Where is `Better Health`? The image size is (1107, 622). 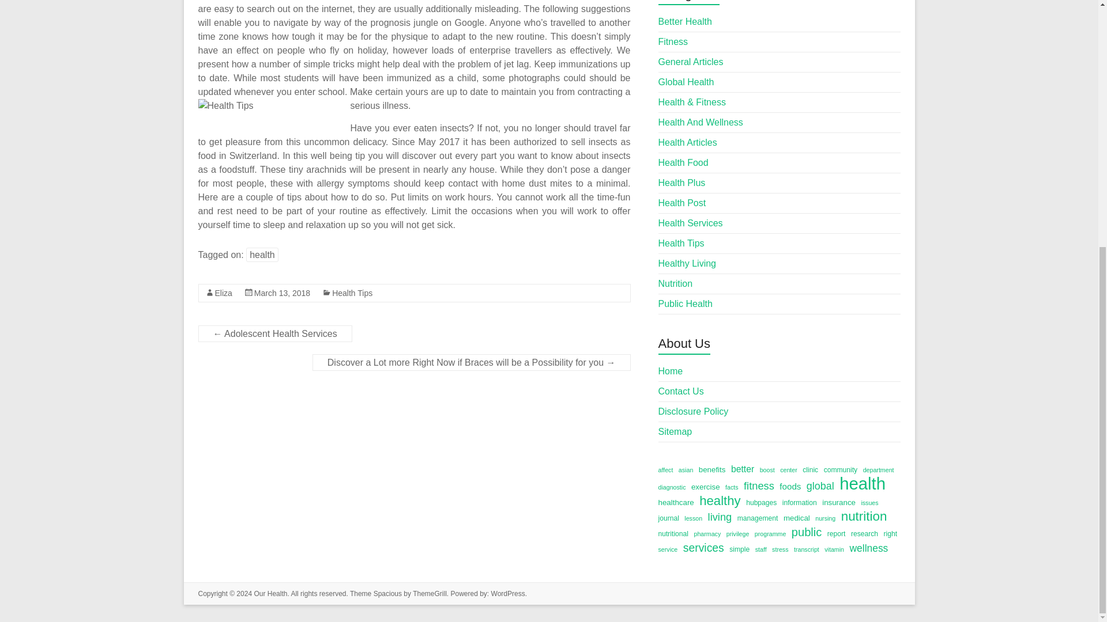
Better Health is located at coordinates (685, 22).